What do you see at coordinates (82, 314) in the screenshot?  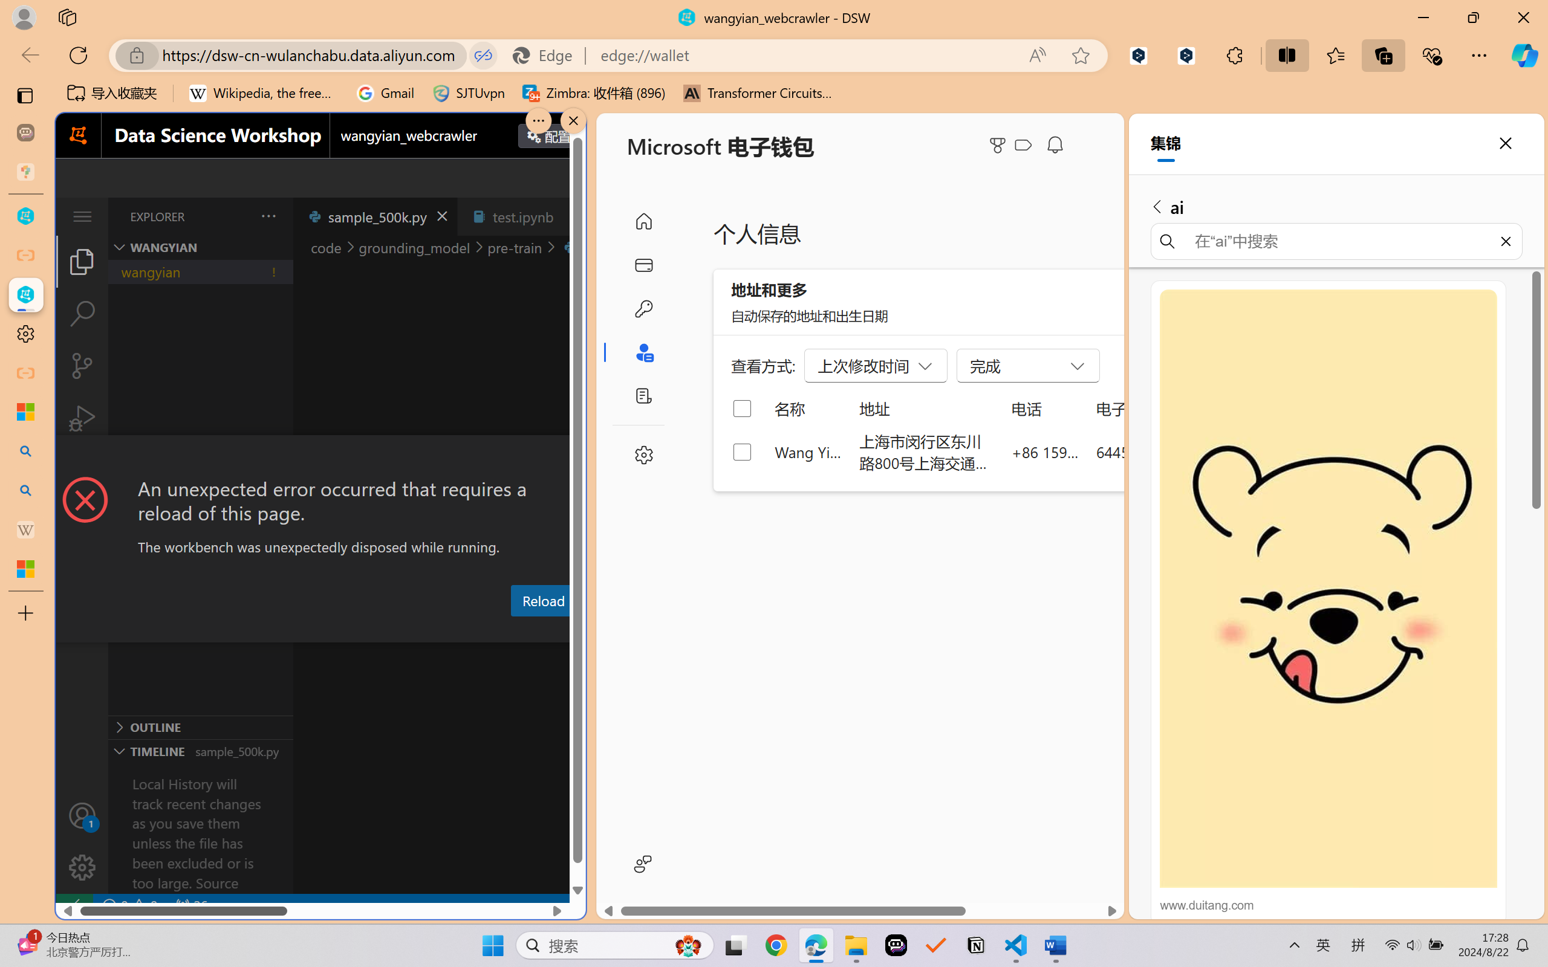 I see `Search (Ctrl+Shift+F)` at bounding box center [82, 314].